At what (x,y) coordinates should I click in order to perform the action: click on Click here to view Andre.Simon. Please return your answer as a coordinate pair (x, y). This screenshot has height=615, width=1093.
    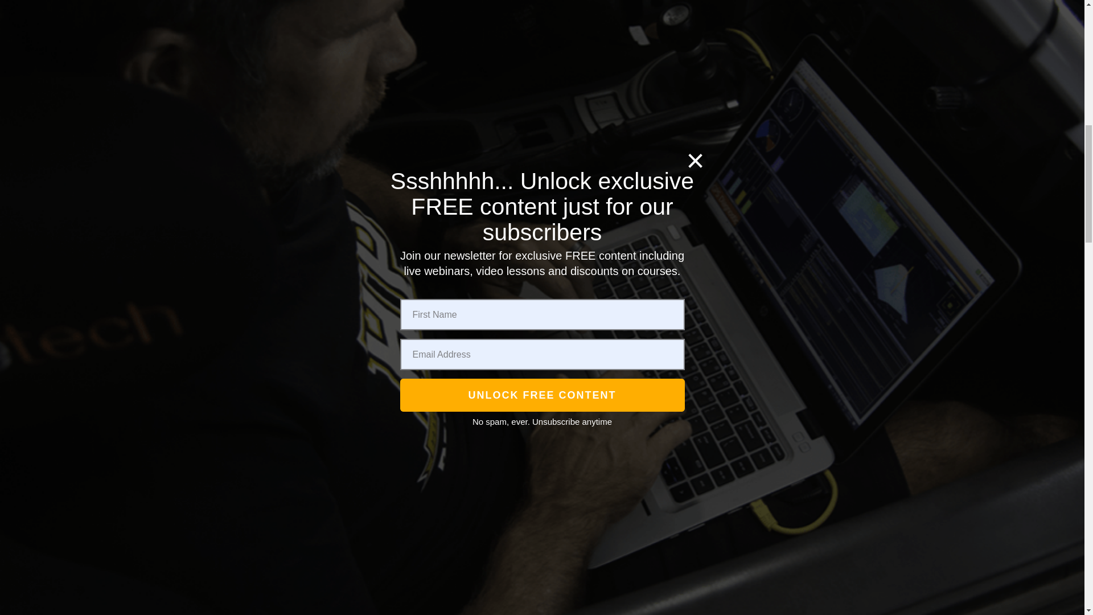
    Looking at the image, I should click on (266, 385).